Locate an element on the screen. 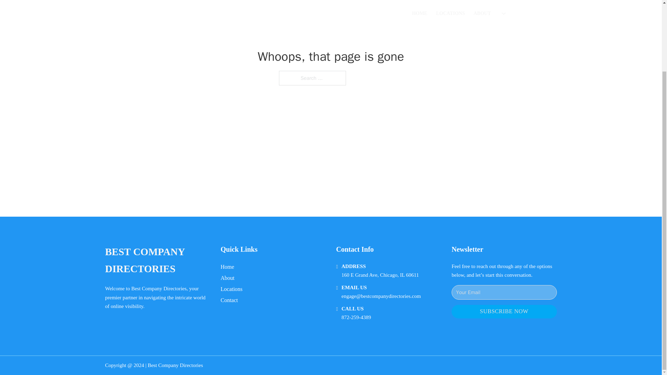 This screenshot has width=667, height=375. Contact is located at coordinates (229, 300).